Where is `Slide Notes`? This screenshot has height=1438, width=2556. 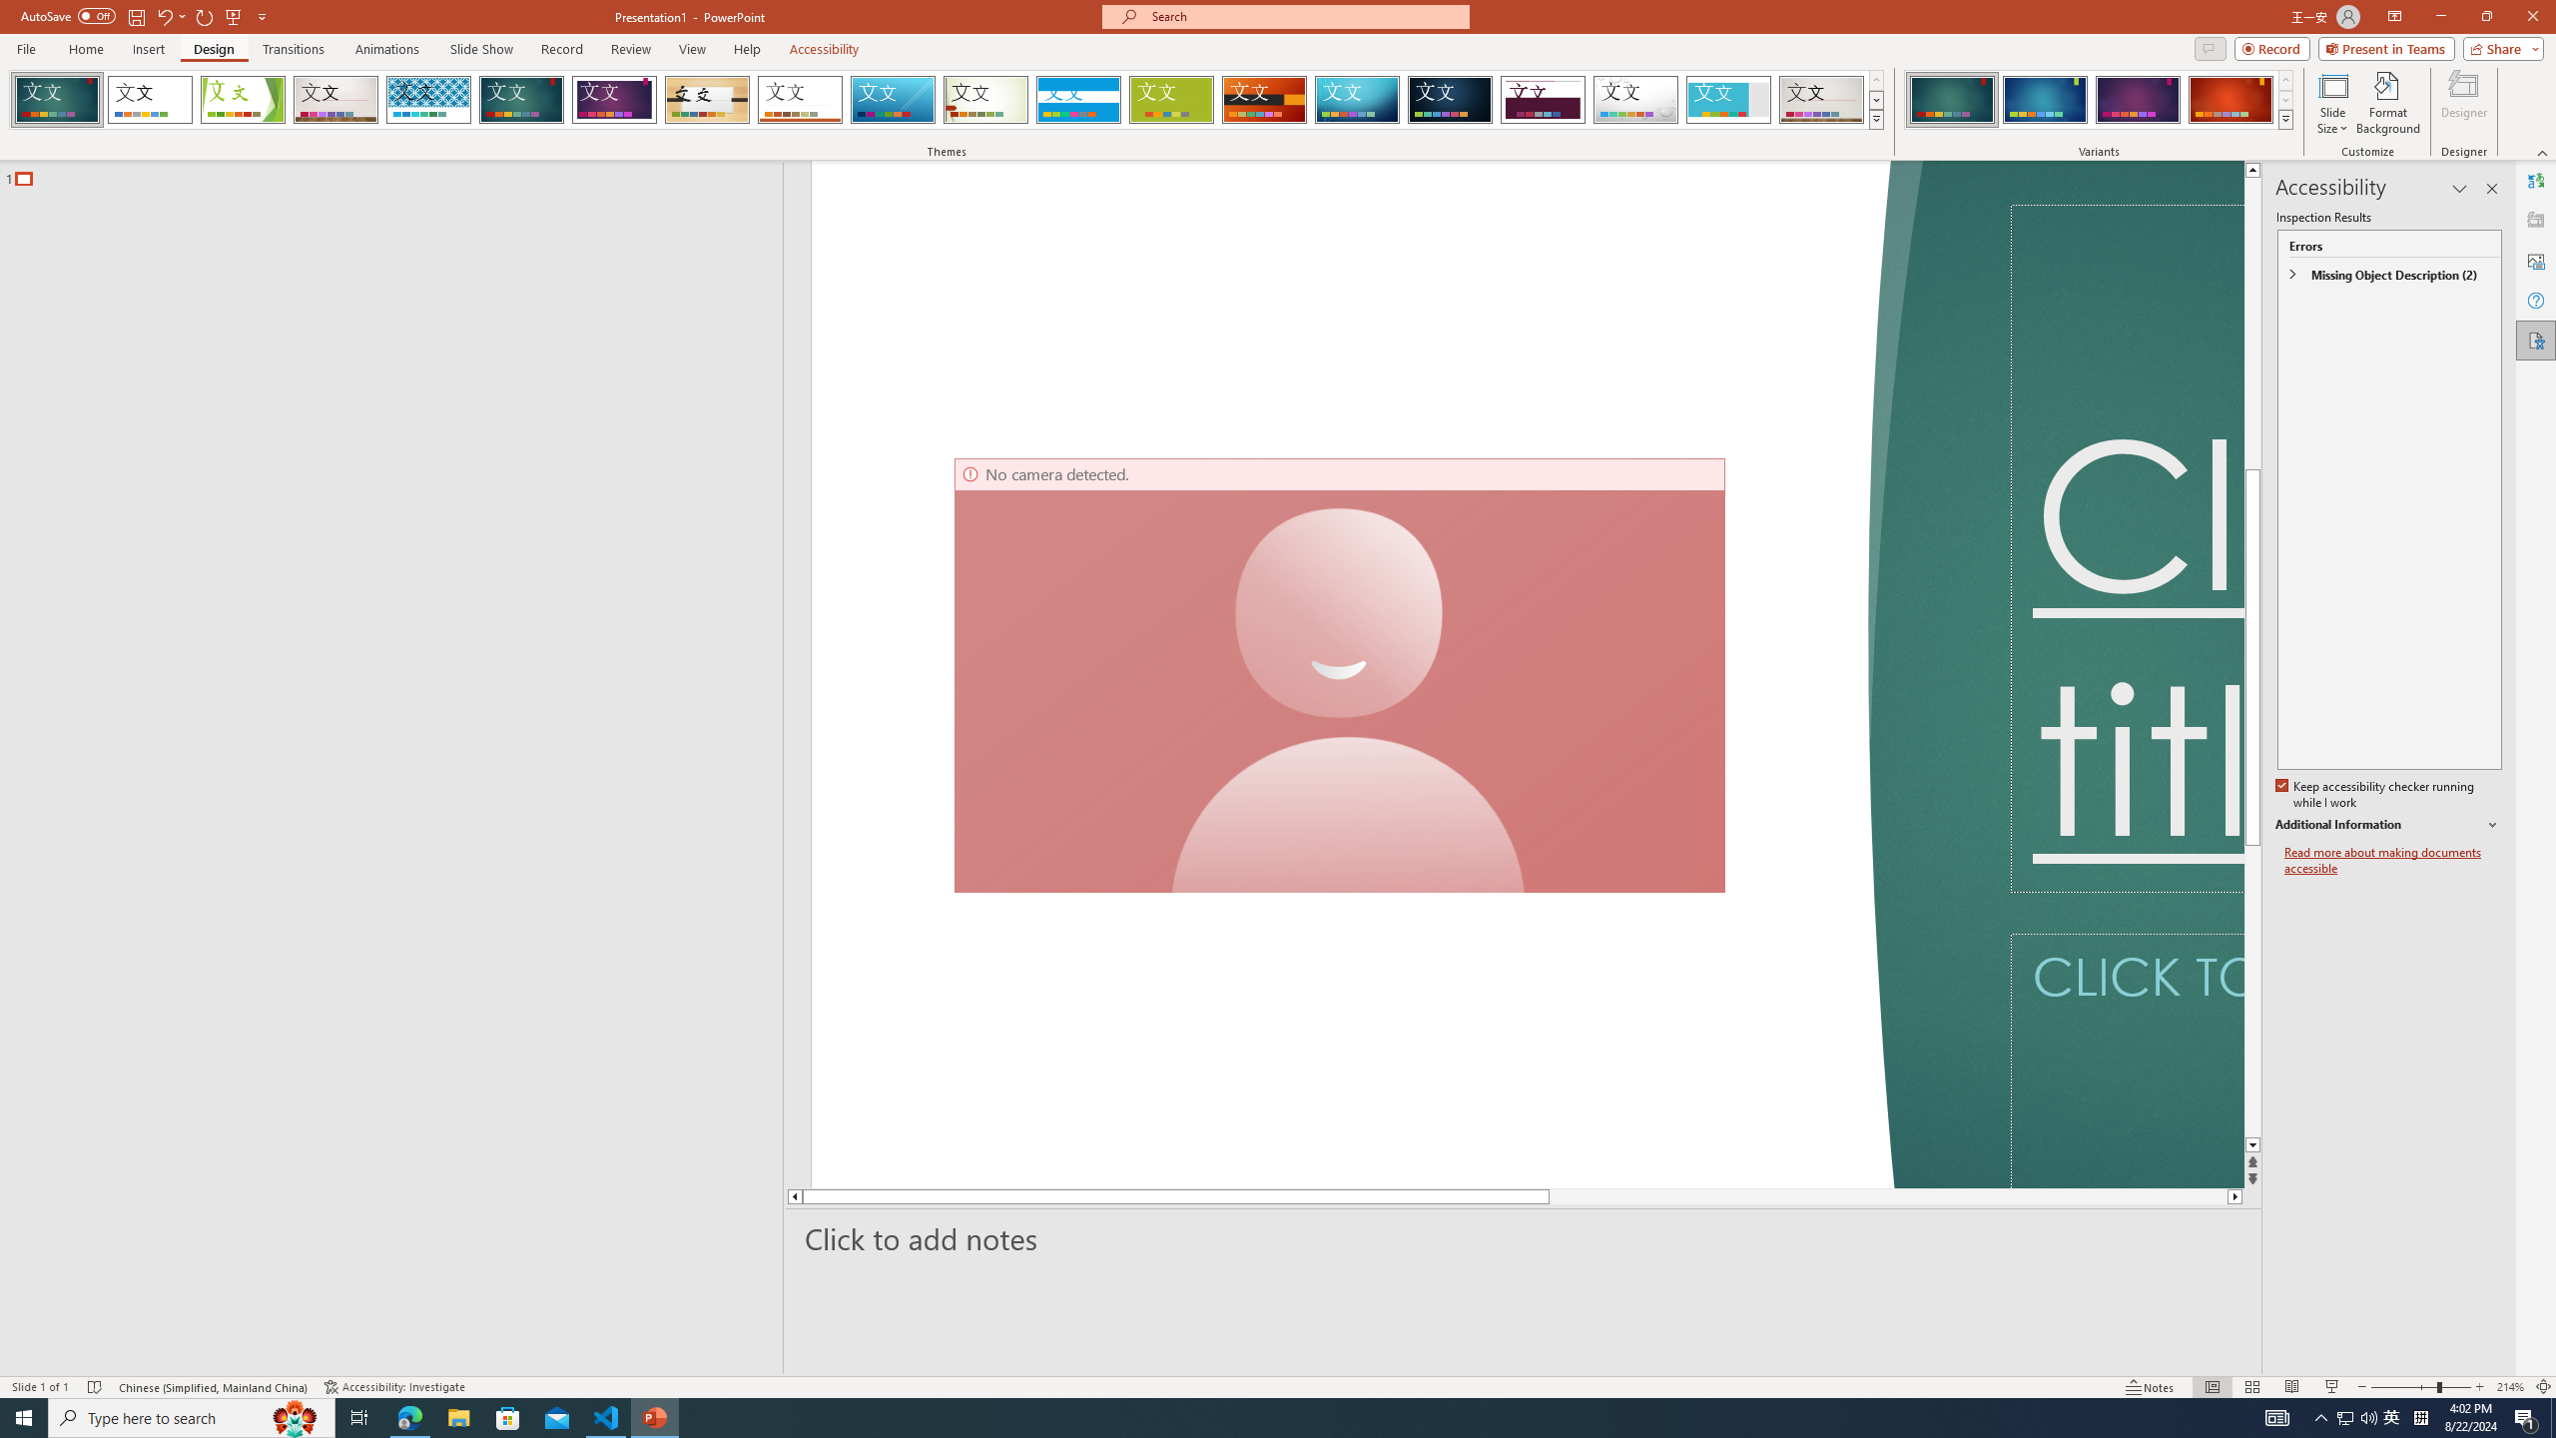
Slide Notes is located at coordinates (1524, 1238).